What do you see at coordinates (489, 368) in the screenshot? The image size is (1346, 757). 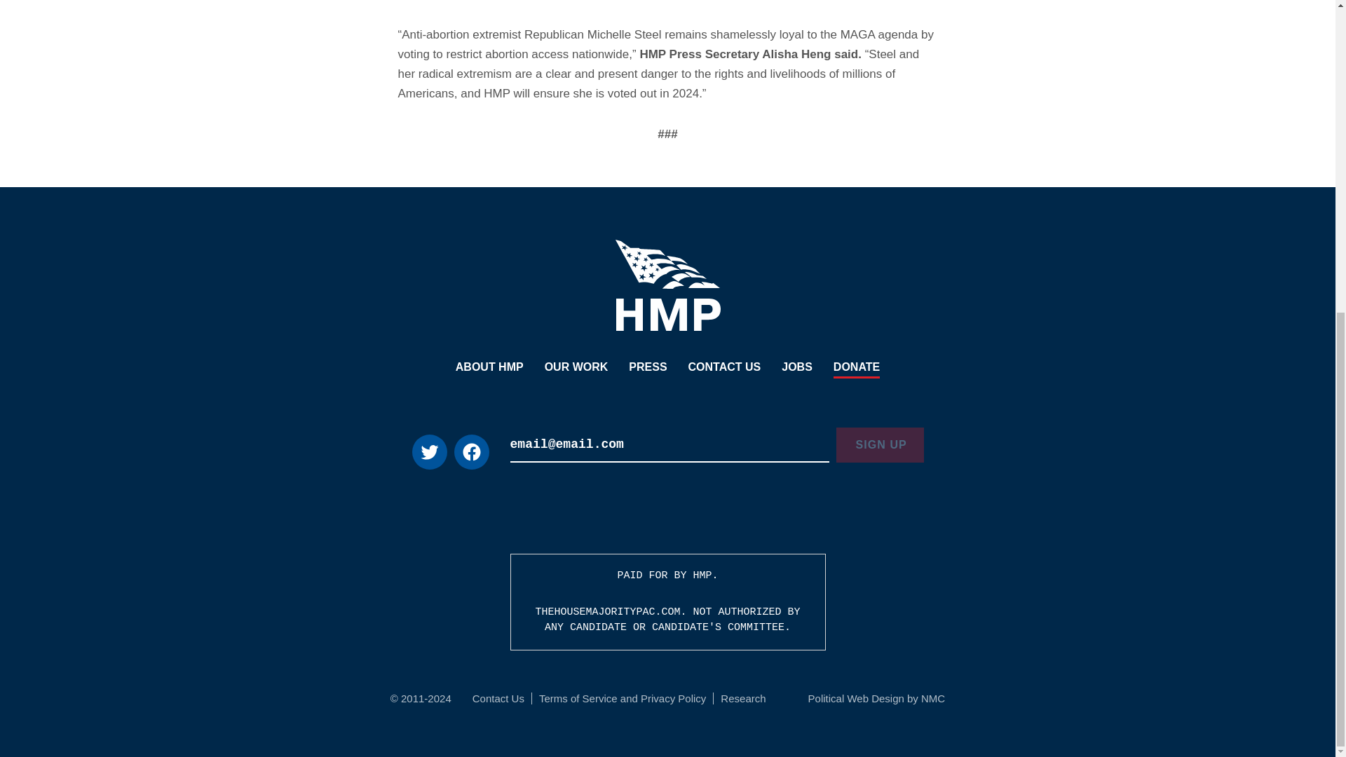 I see `ABOUT HMP` at bounding box center [489, 368].